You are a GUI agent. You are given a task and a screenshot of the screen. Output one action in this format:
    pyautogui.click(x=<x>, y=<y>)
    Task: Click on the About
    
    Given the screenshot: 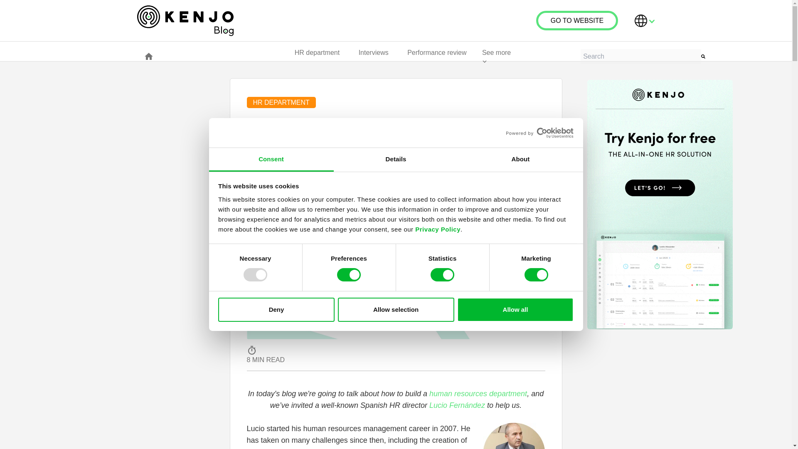 What is the action you would take?
    pyautogui.click(x=520, y=160)
    